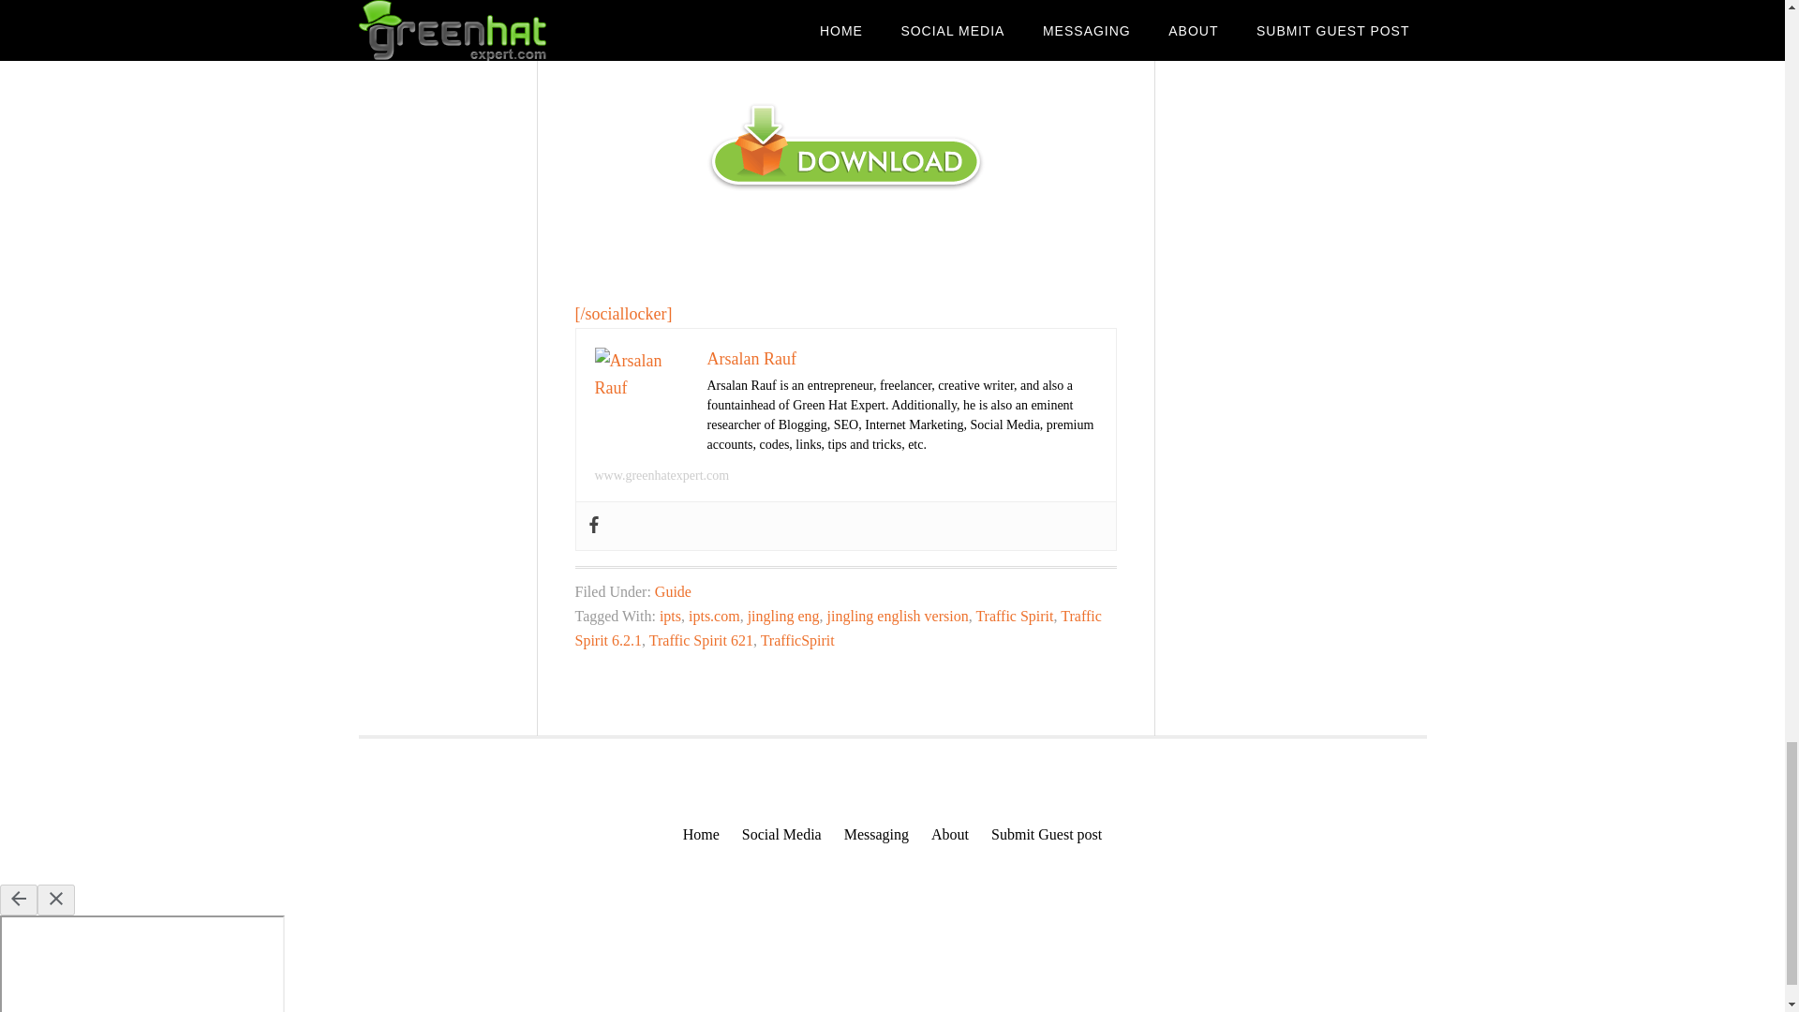 The image size is (1799, 1012). Describe the element at coordinates (673, 592) in the screenshot. I see `Guide` at that location.